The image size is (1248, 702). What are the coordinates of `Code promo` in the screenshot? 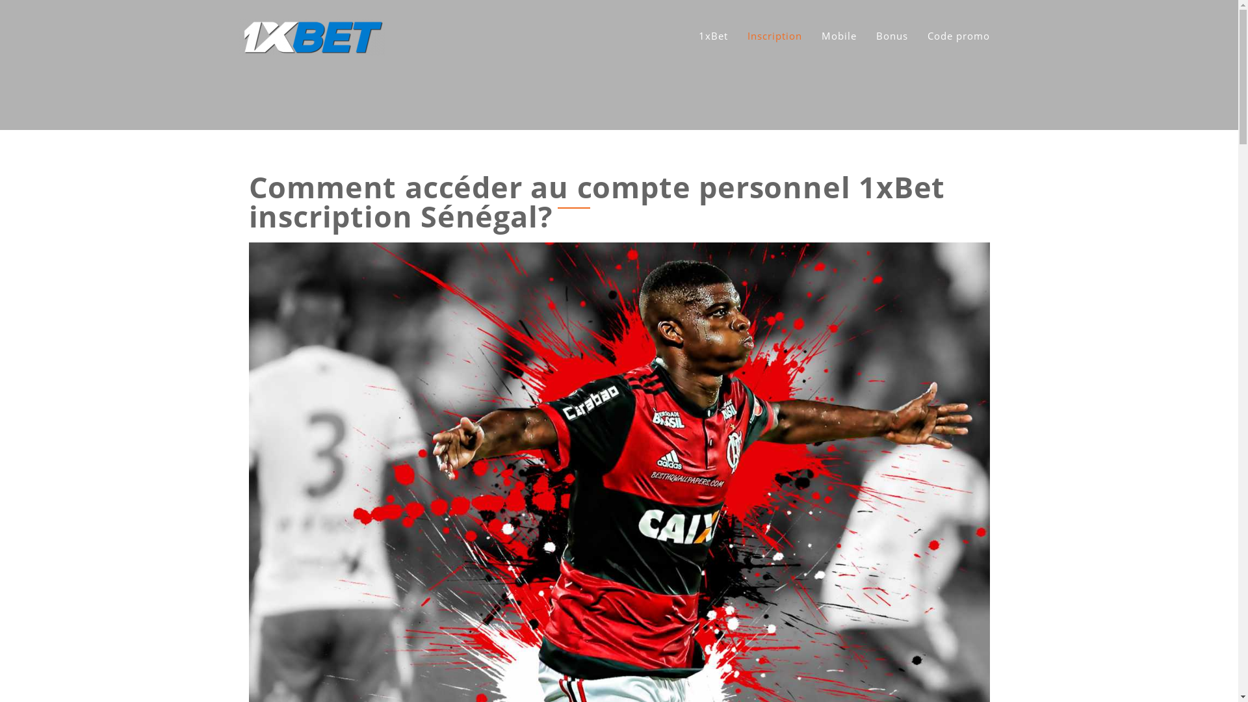 It's located at (958, 36).